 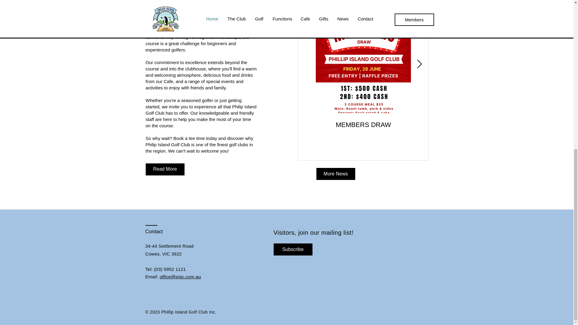 I want to click on Subscribe, so click(x=293, y=249).